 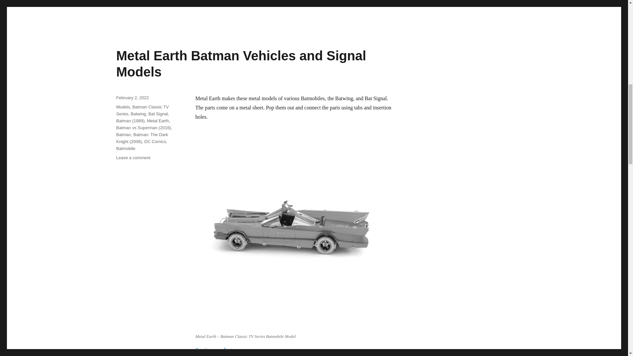 I want to click on Batmobile, so click(x=125, y=148).